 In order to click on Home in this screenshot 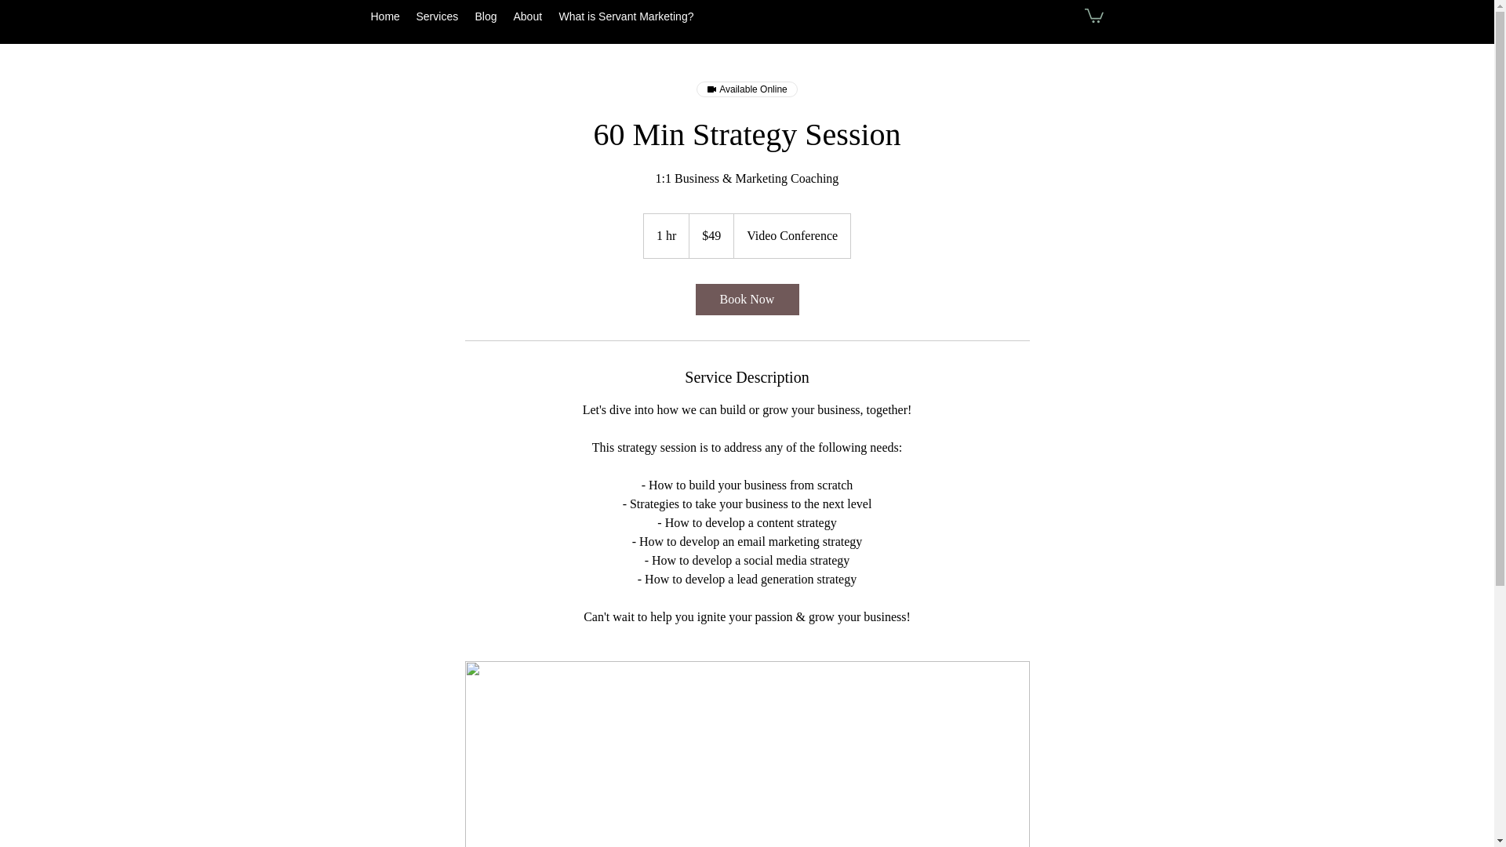, I will do `click(385, 16)`.